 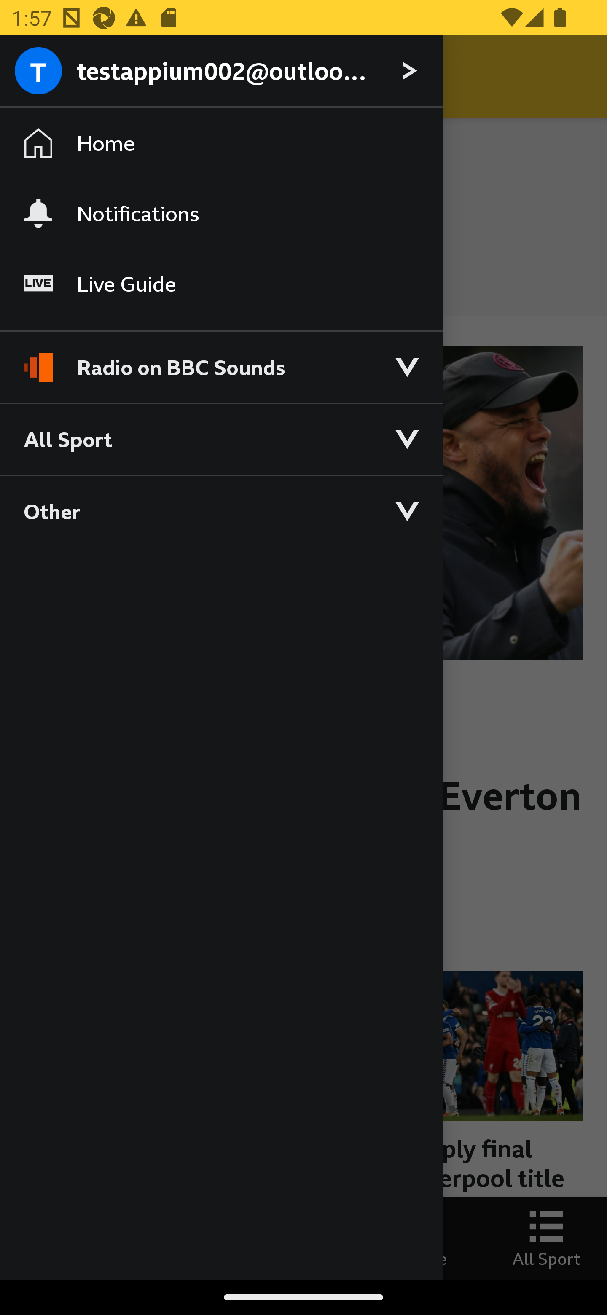 I want to click on All Sport, so click(x=221, y=438).